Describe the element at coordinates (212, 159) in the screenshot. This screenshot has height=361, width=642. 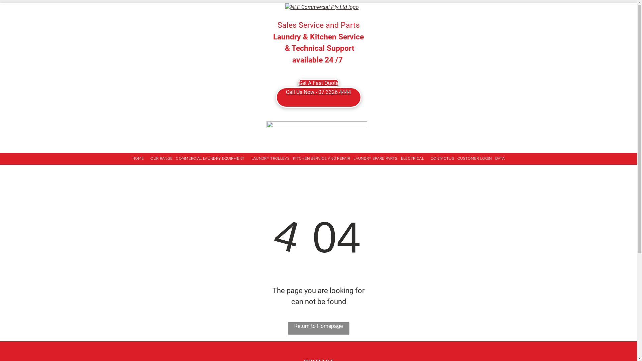
I see `COMMERCIAL LAUNDRY EQUIPMENT` at that location.